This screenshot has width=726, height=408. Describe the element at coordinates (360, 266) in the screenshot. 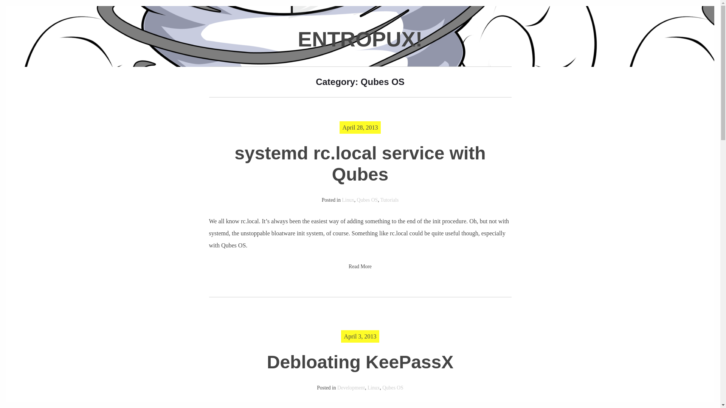

I see `Read More` at that location.